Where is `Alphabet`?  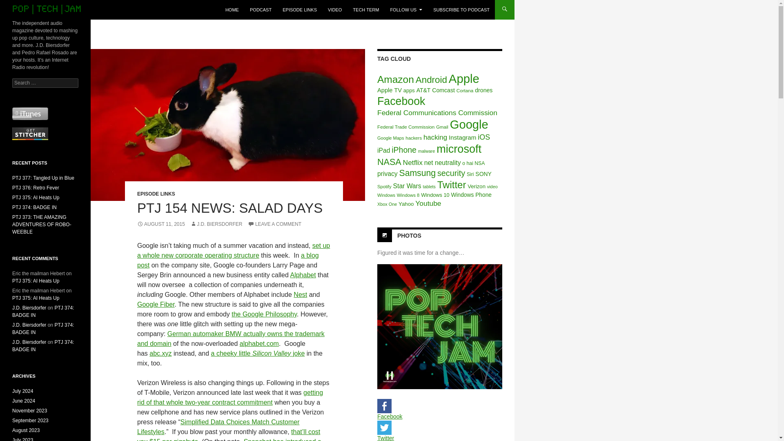
Alphabet is located at coordinates (303, 275).